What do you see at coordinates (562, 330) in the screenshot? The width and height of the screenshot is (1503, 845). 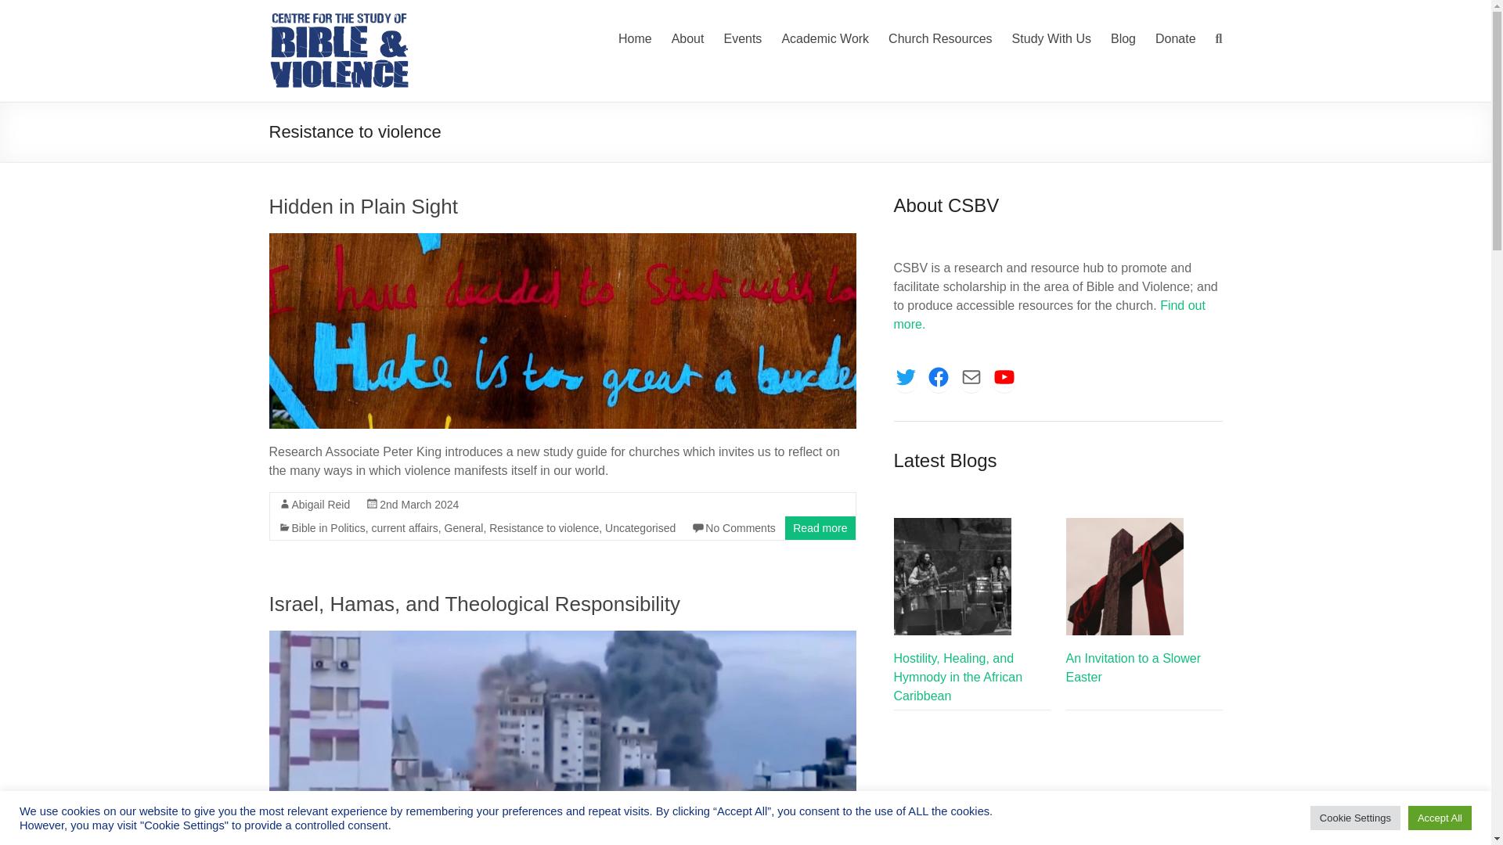 I see `Hidden in Plain Sight` at bounding box center [562, 330].